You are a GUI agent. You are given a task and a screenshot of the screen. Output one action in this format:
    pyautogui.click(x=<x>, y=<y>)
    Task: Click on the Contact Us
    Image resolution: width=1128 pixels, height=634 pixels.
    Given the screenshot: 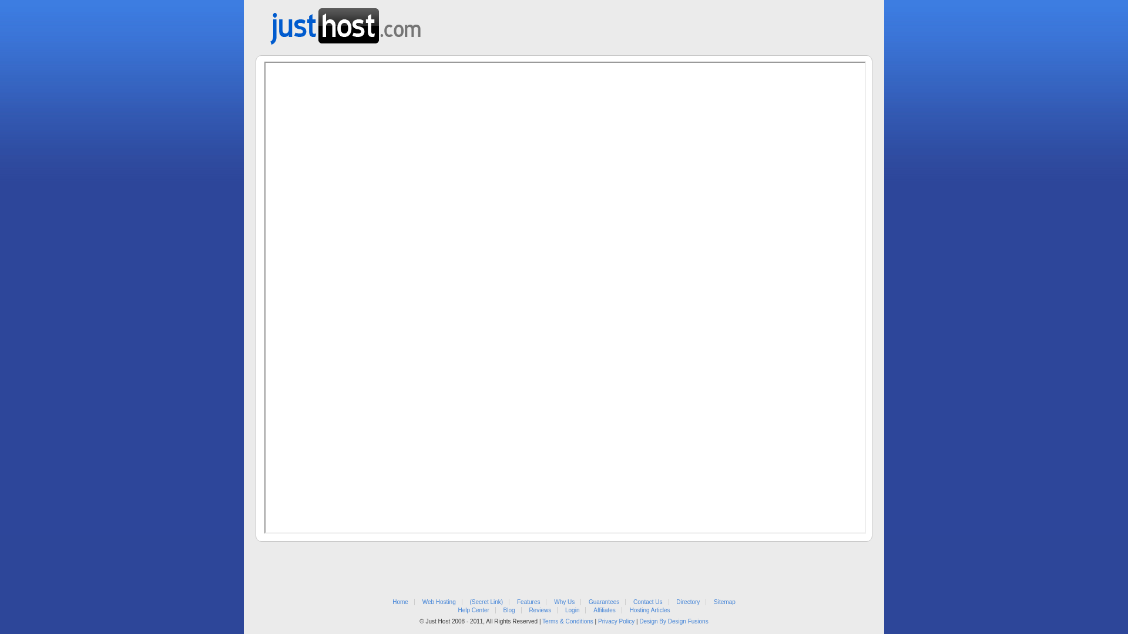 What is the action you would take?
    pyautogui.click(x=647, y=602)
    